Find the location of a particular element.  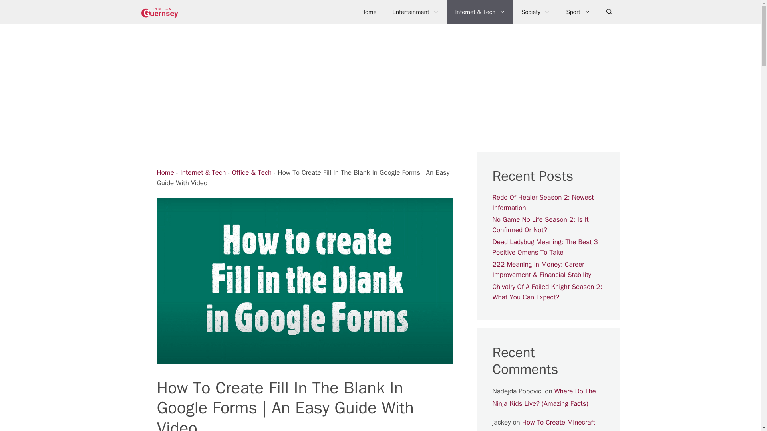

Home is located at coordinates (165, 172).